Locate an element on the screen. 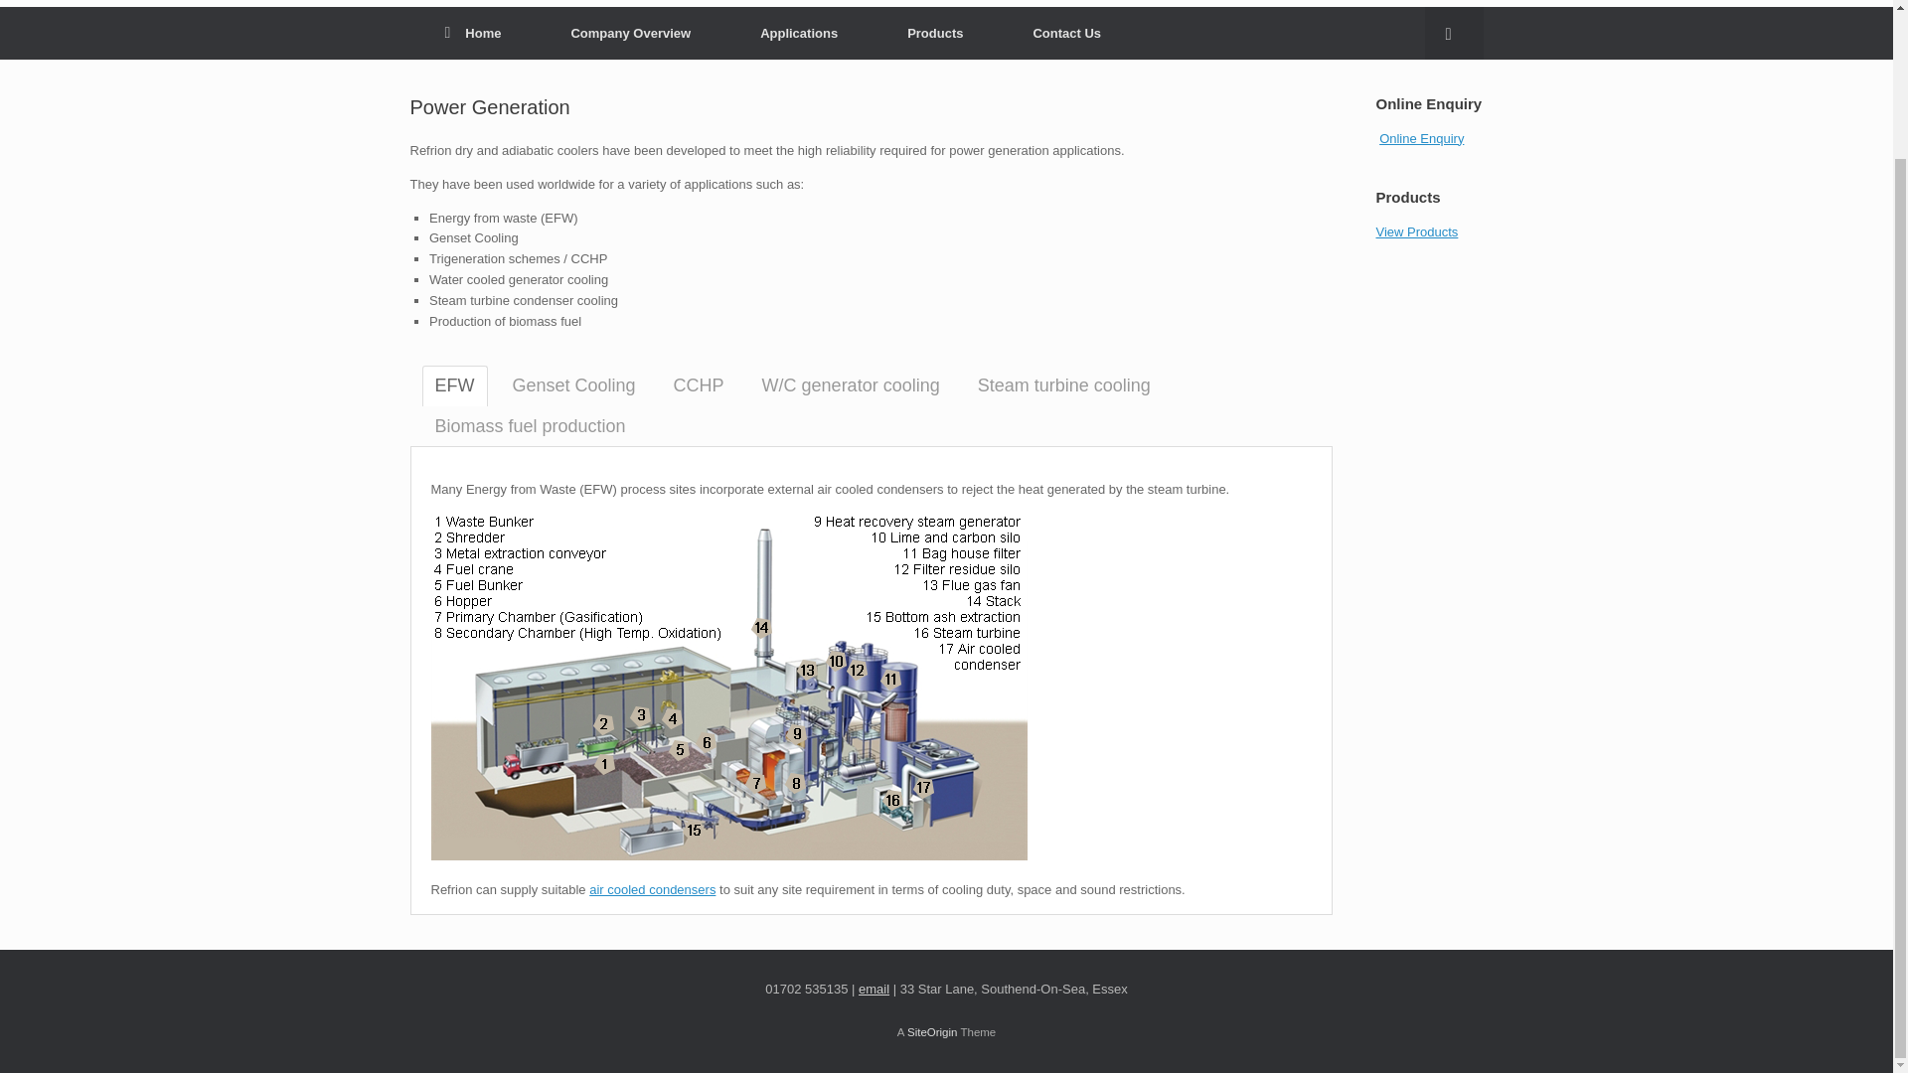 This screenshot has height=1073, width=1908. Contact Us is located at coordinates (1066, 33).